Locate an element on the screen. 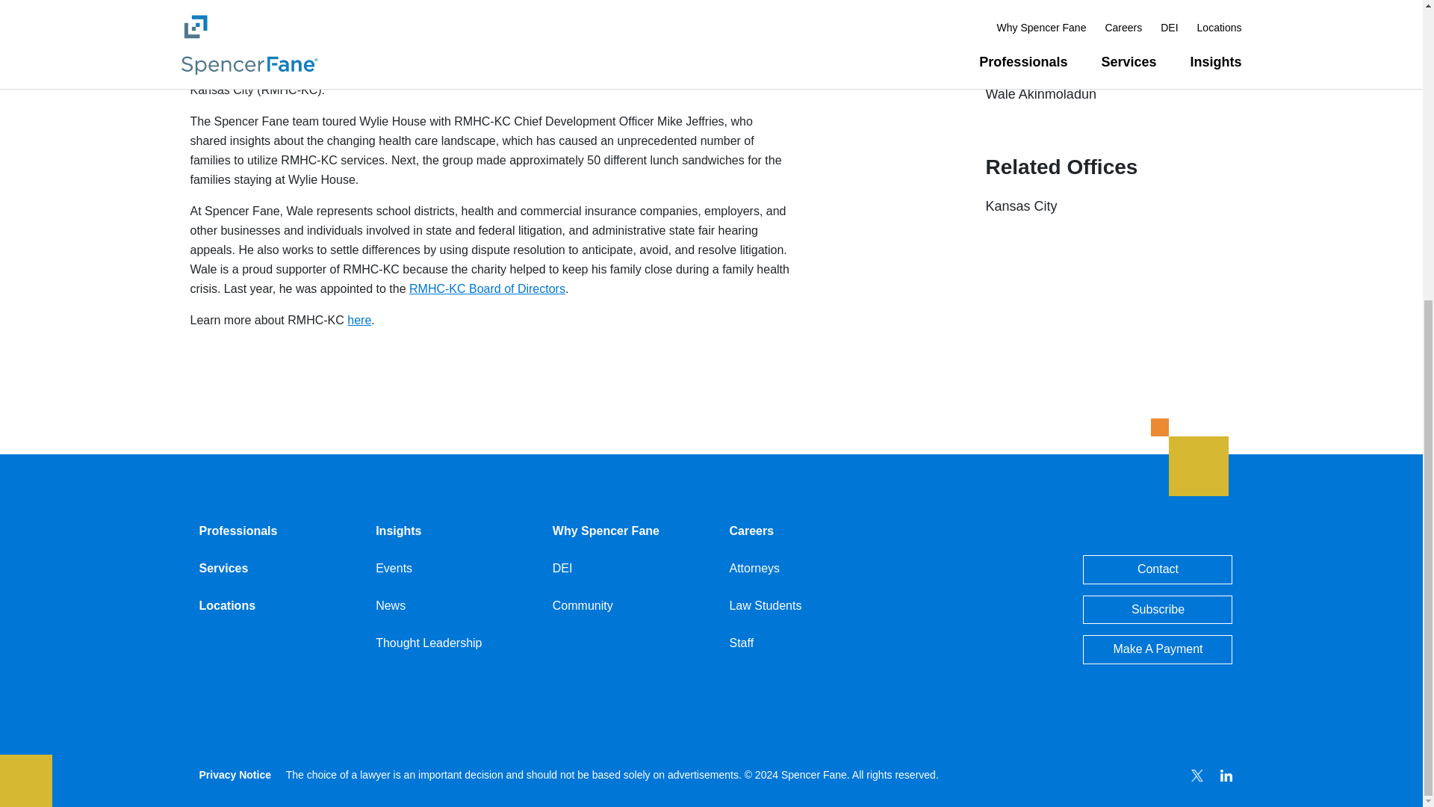  here is located at coordinates (358, 320).